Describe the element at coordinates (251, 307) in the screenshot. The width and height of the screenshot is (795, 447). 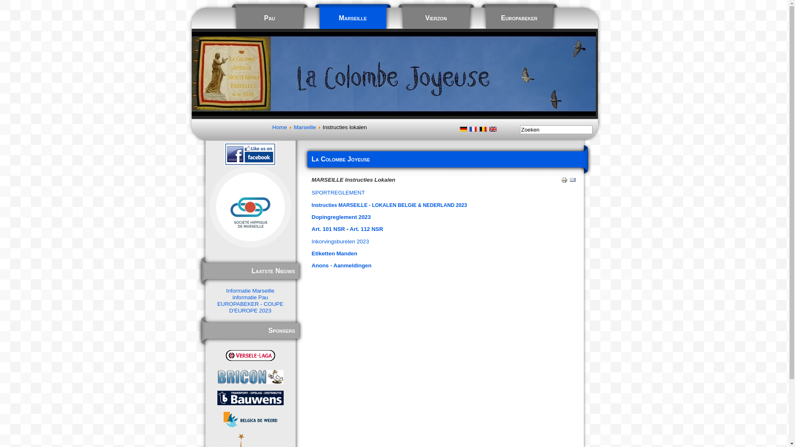
I see `EUROPABEKER - COUPE D'EUROPE 2023` at that location.